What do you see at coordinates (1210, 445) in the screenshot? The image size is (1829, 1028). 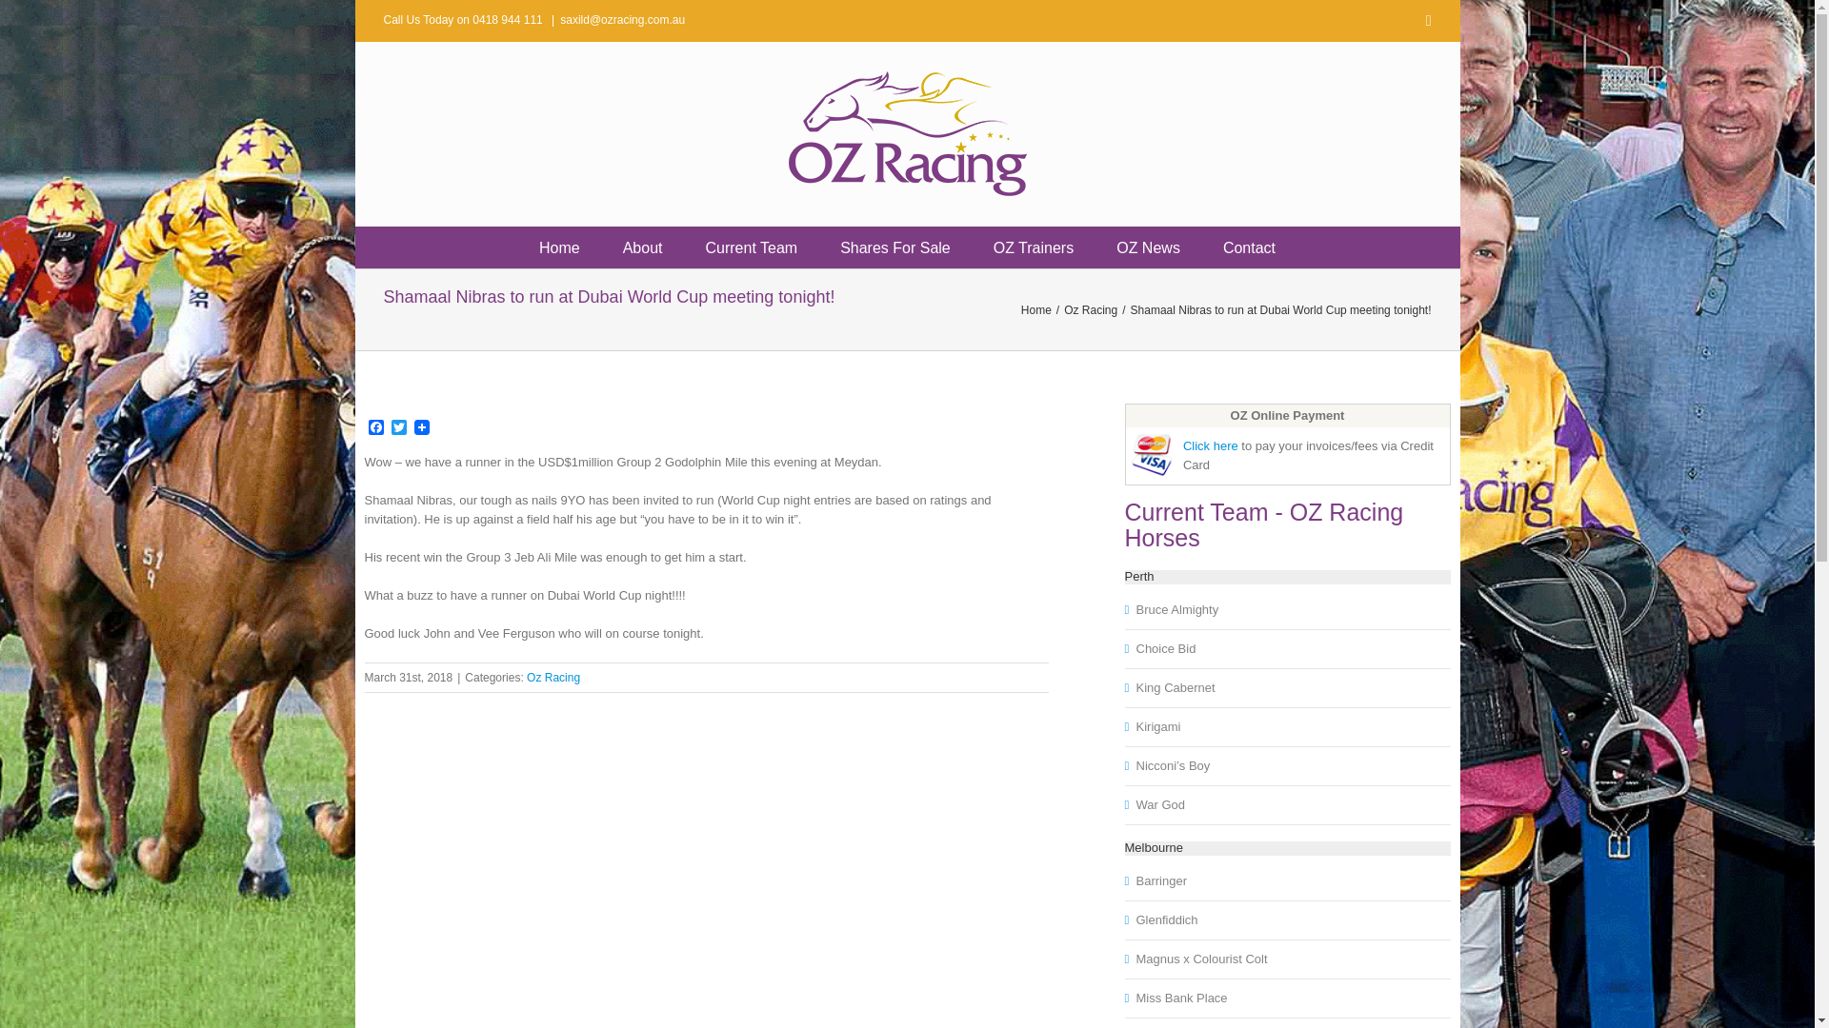 I see `Click here` at bounding box center [1210, 445].